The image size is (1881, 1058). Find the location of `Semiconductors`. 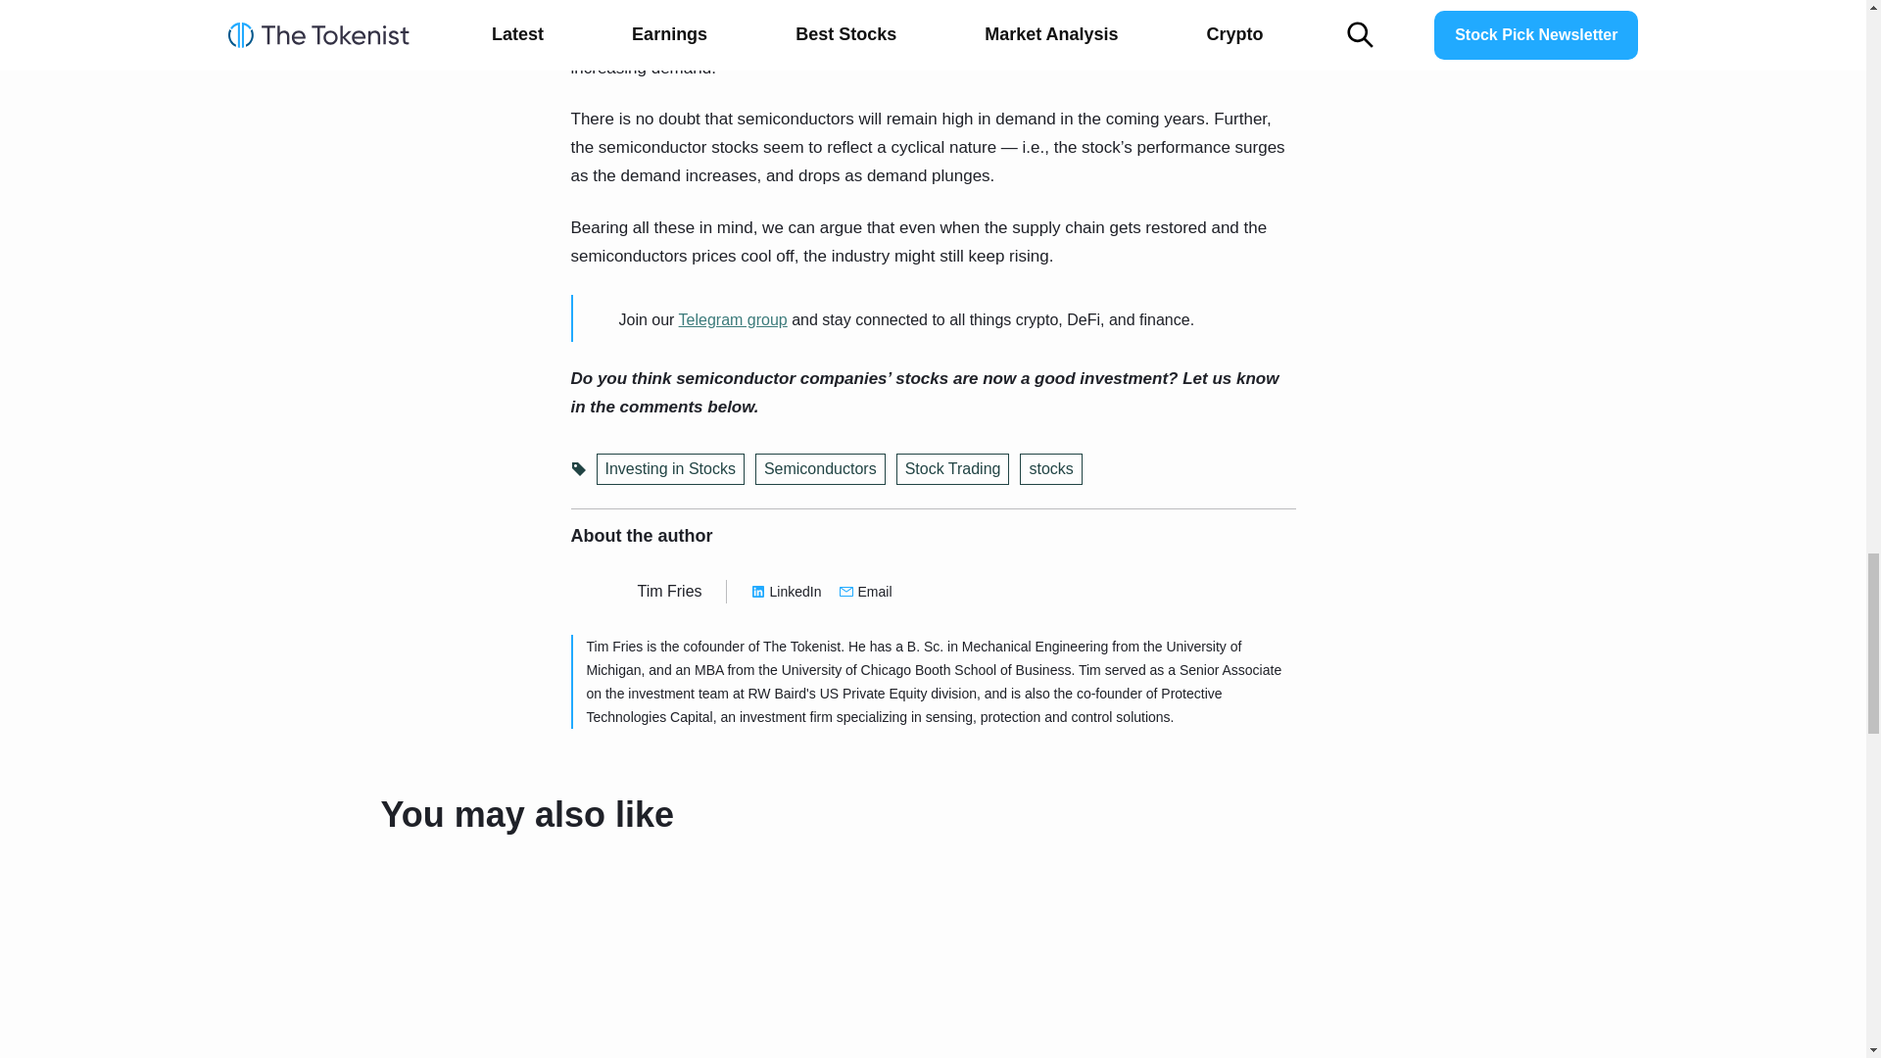

Semiconductors is located at coordinates (821, 468).